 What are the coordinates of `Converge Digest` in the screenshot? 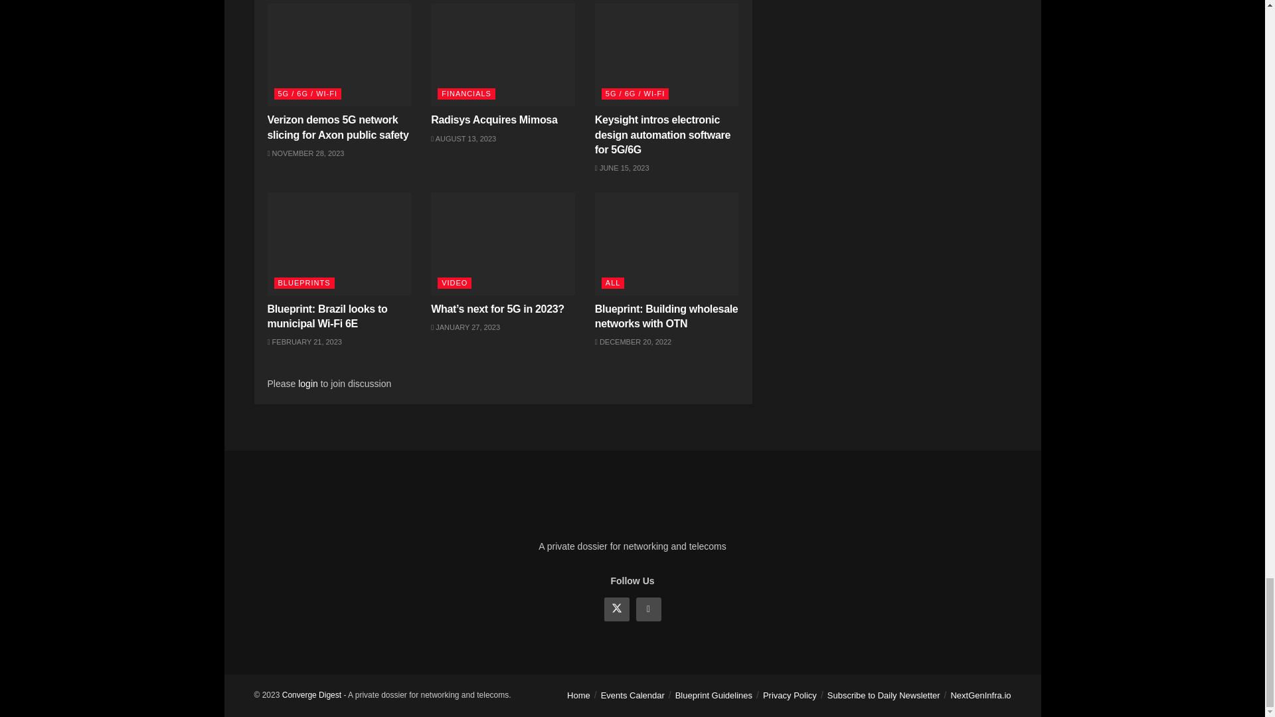 It's located at (311, 695).